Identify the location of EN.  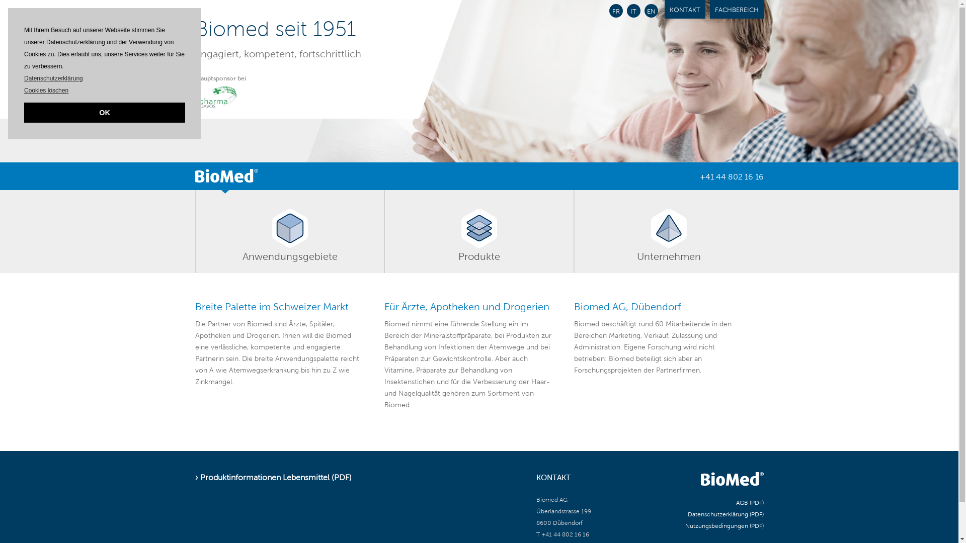
(651, 11).